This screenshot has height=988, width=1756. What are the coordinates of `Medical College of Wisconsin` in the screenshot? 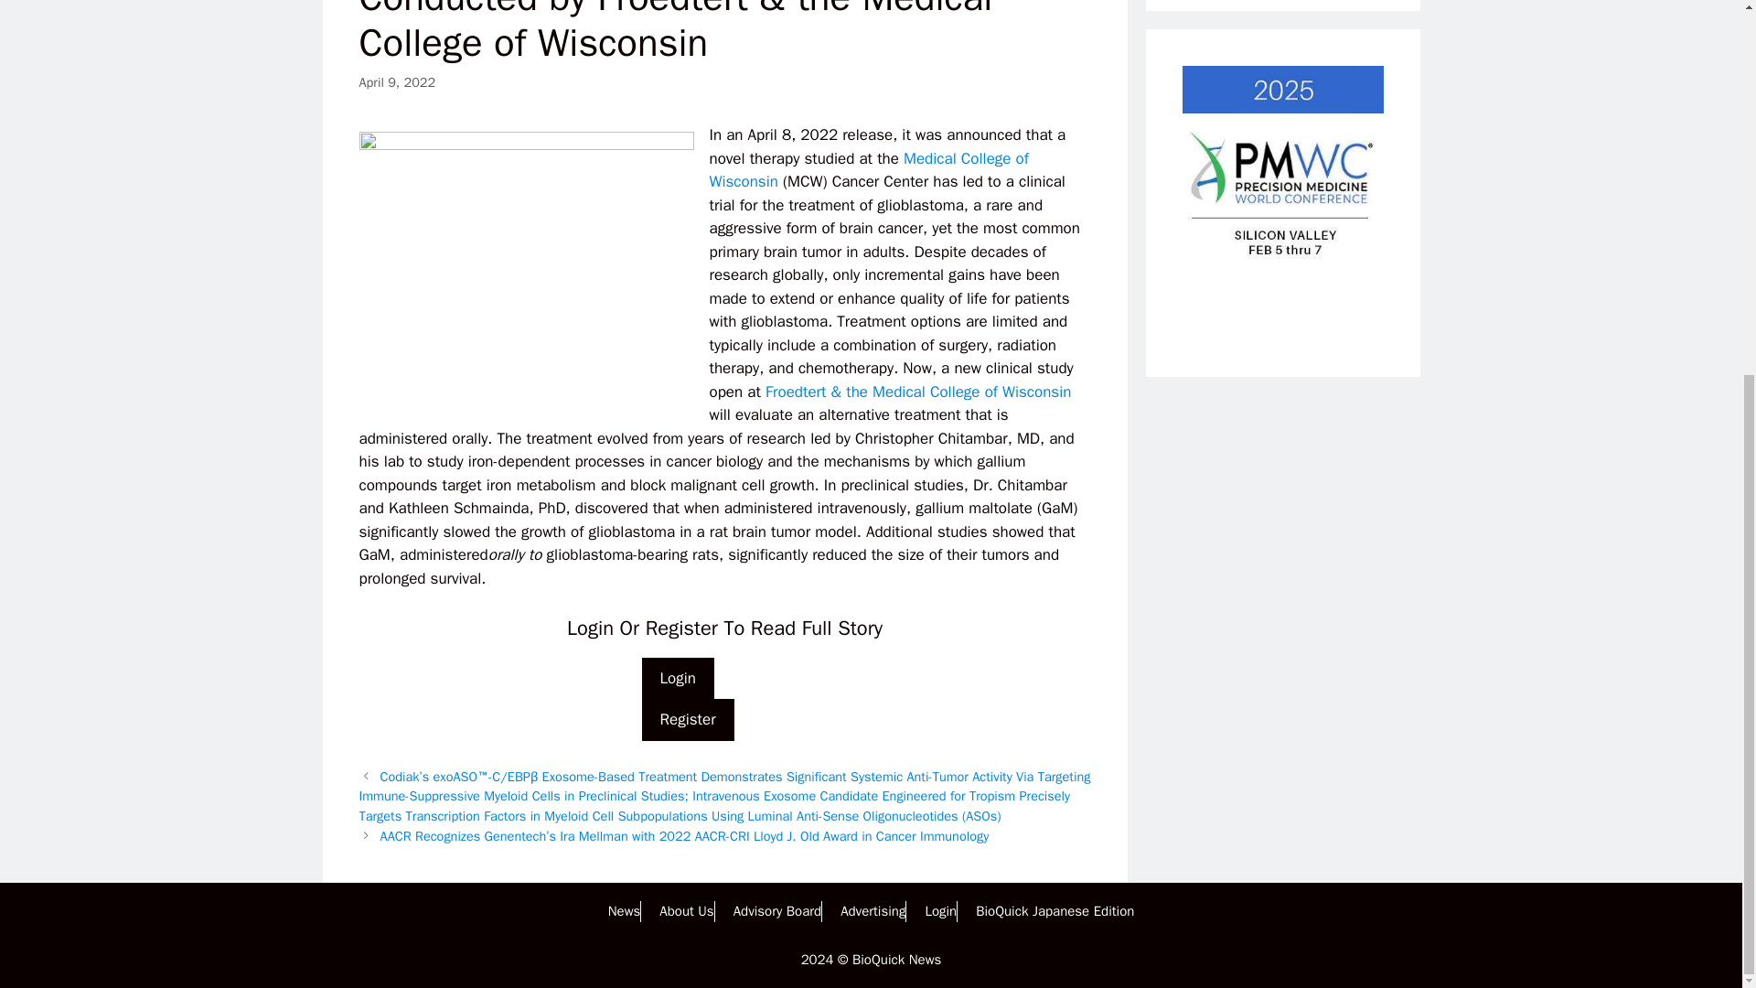 It's located at (869, 170).